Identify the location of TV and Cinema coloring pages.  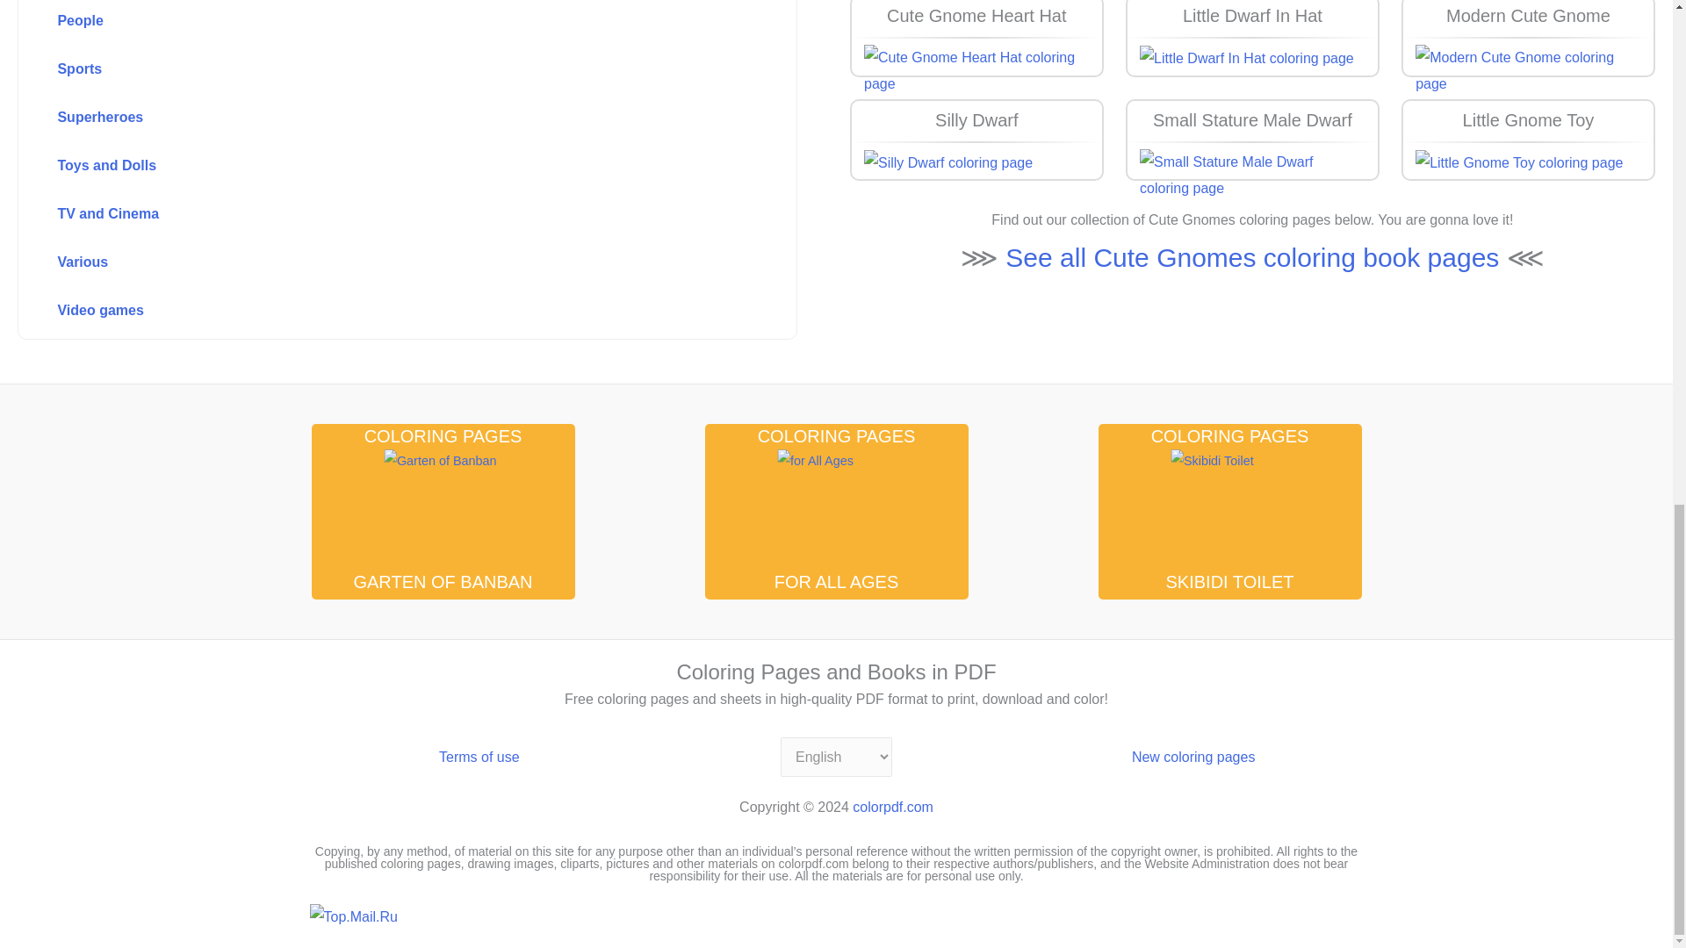
(368, 214).